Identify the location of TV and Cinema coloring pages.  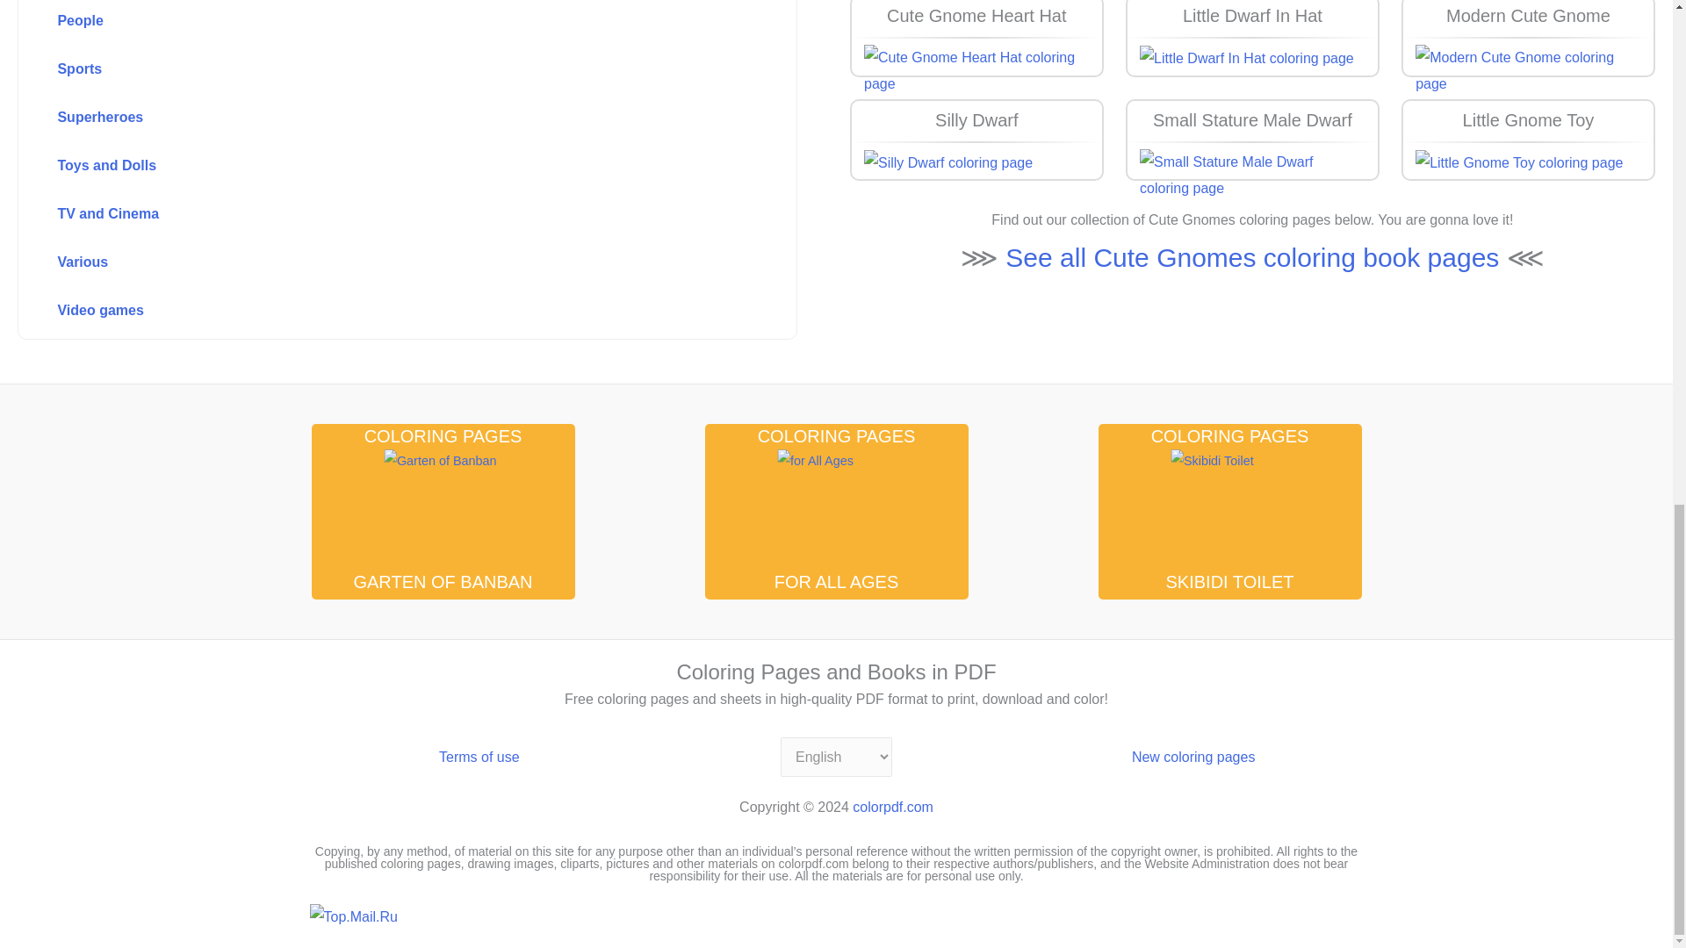
(368, 214).